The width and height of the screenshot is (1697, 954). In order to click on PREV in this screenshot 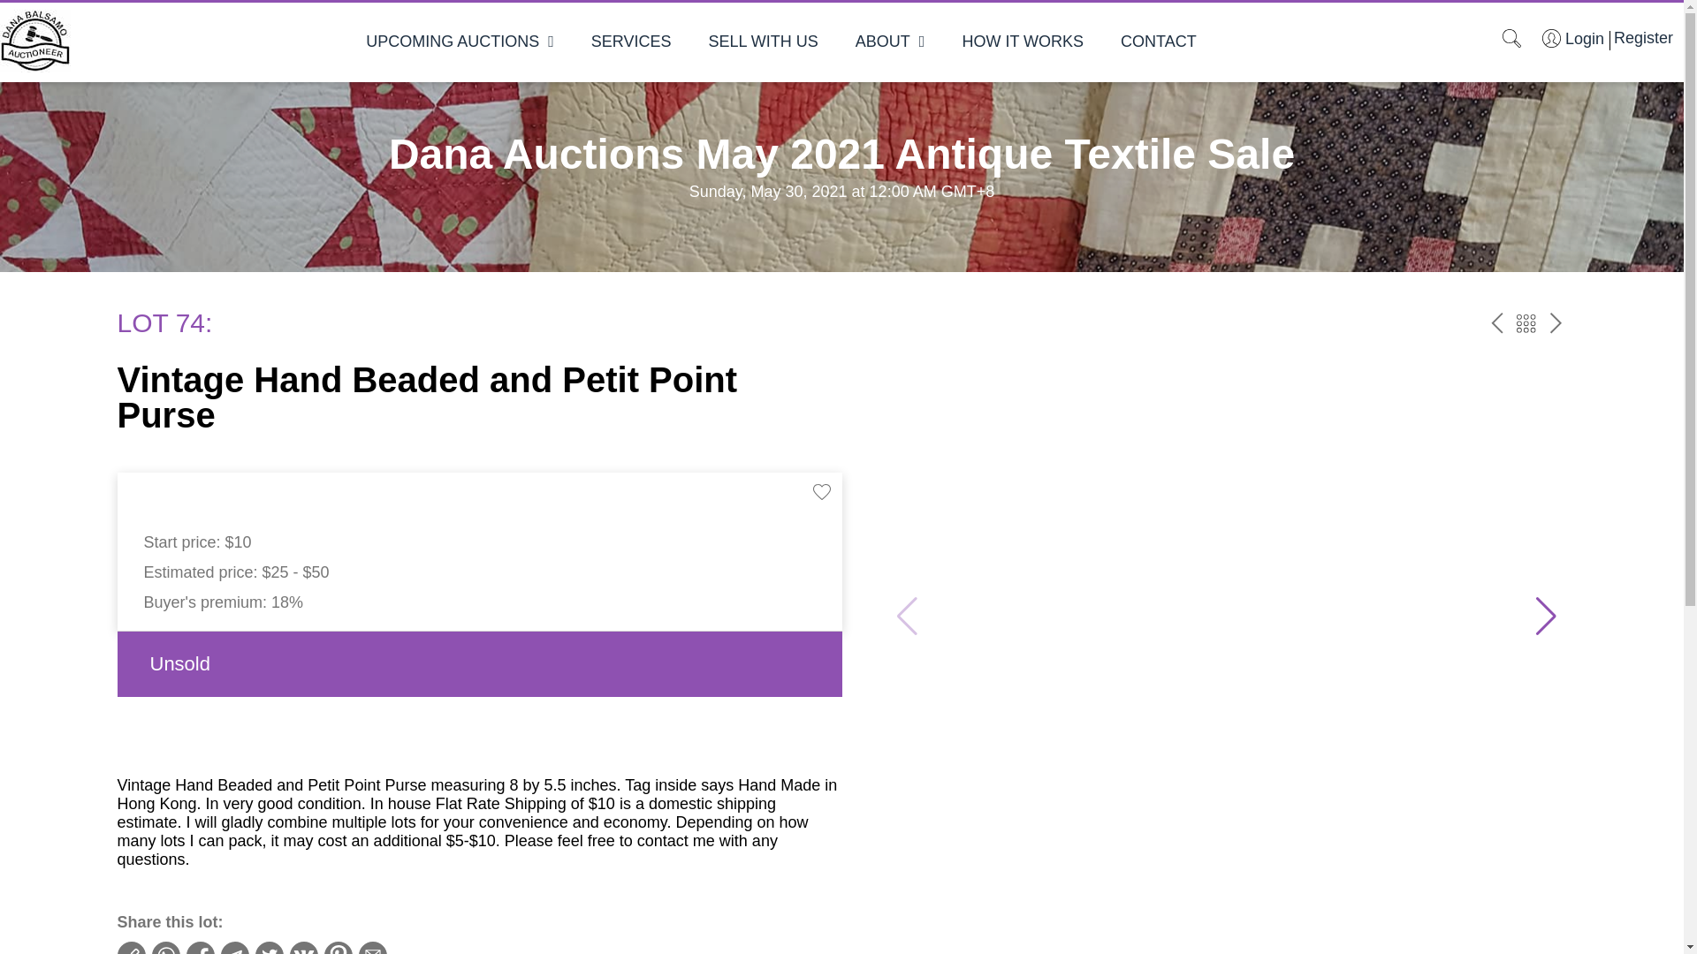, I will do `click(1497, 323)`.